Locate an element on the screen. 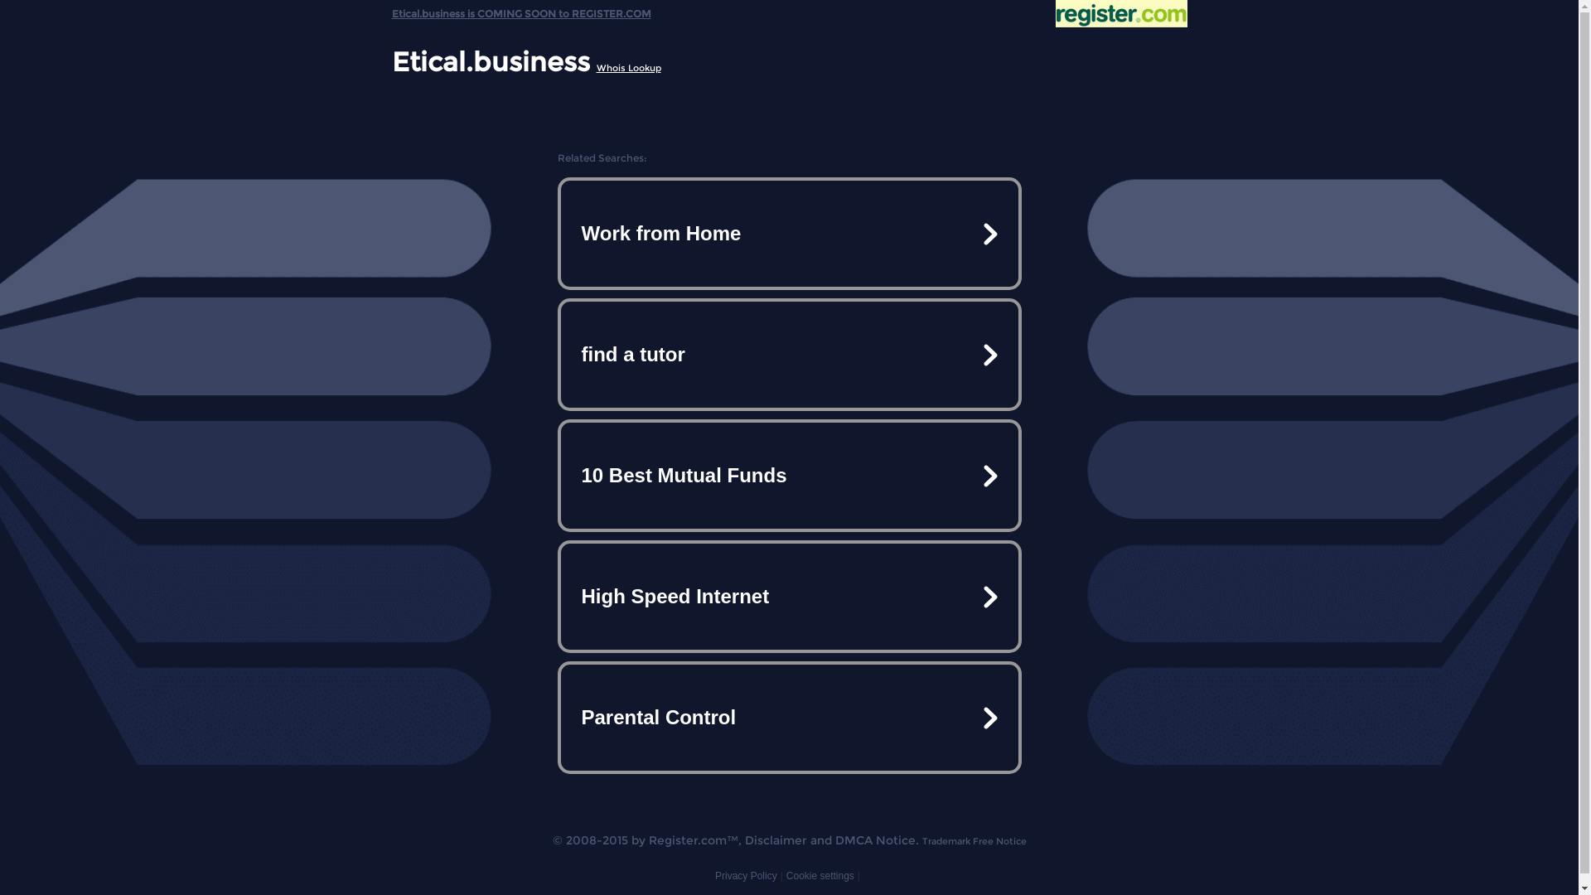  Cookie settings is located at coordinates (820, 876).